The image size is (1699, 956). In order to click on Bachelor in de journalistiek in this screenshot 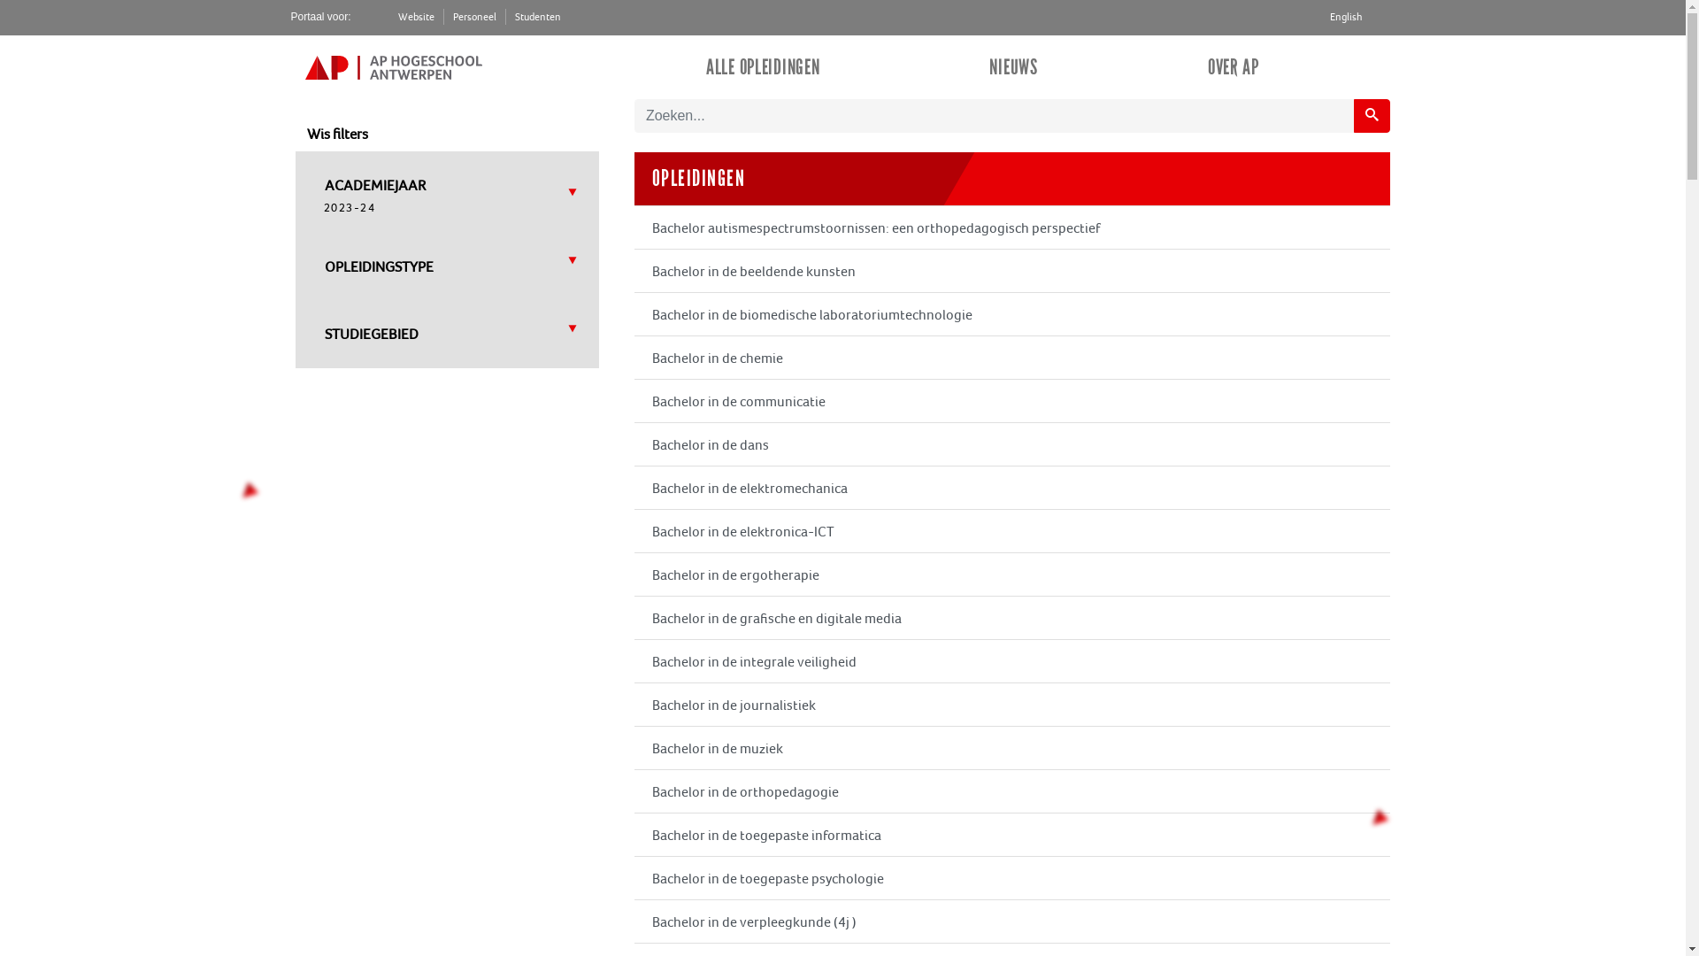, I will do `click(1012, 705)`.